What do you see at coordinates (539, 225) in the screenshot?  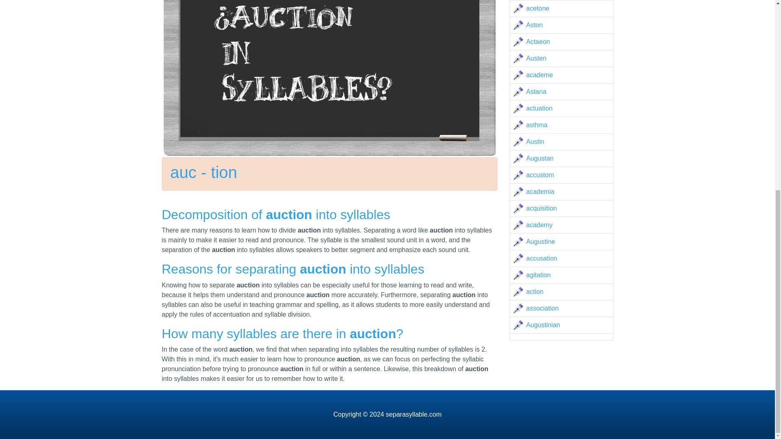 I see `academy` at bounding box center [539, 225].